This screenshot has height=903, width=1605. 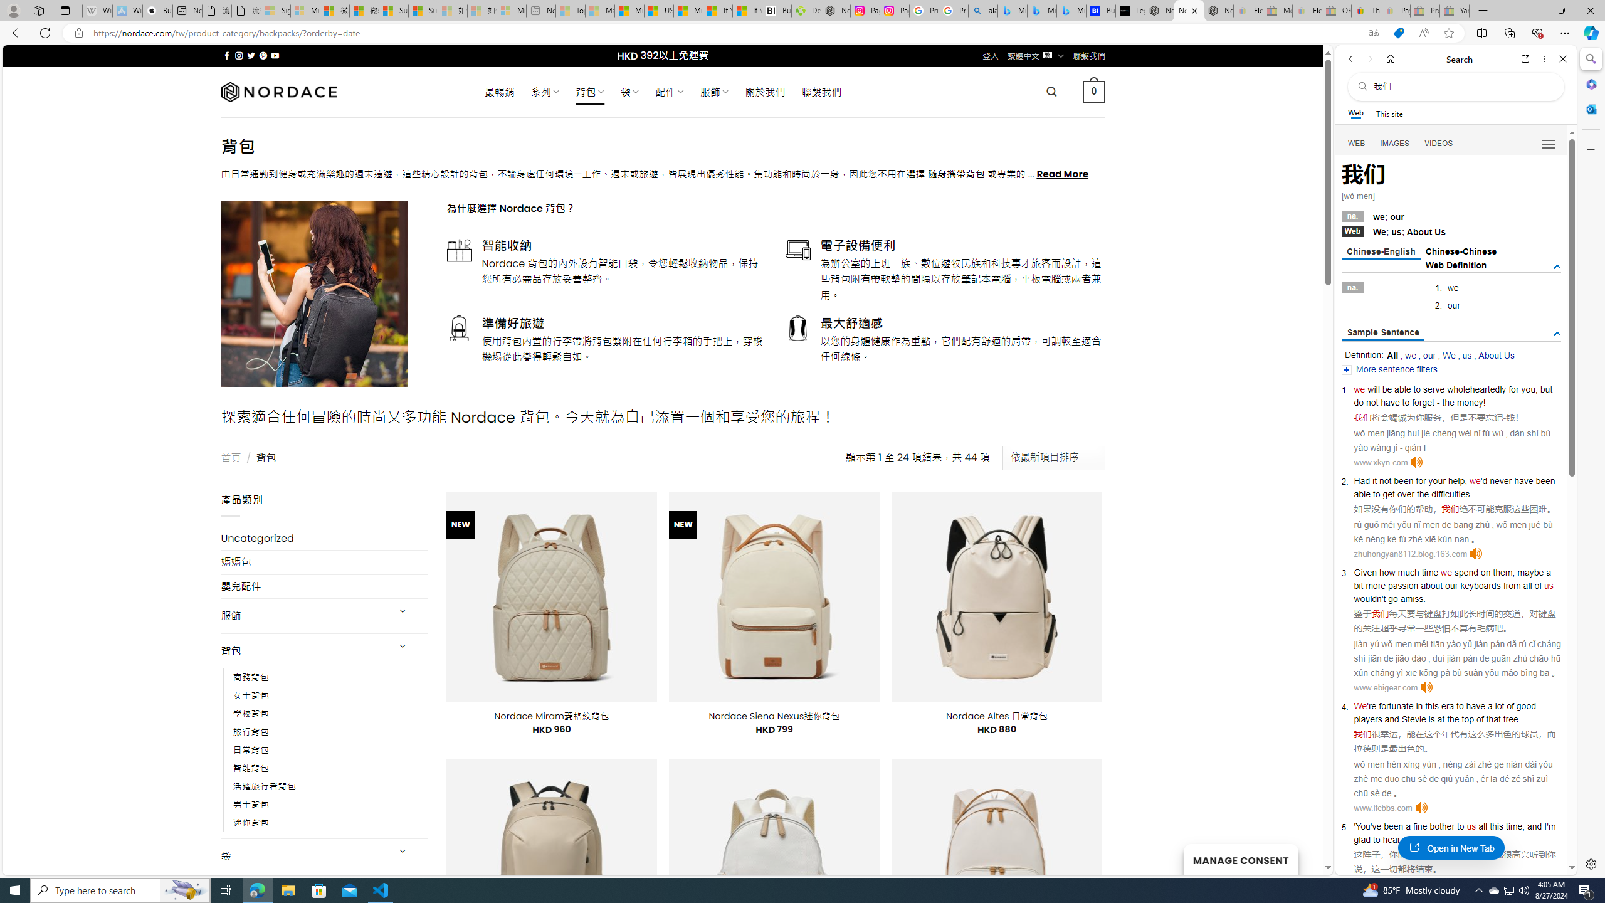 I want to click on AutomationID: tgdef, so click(x=1557, y=267).